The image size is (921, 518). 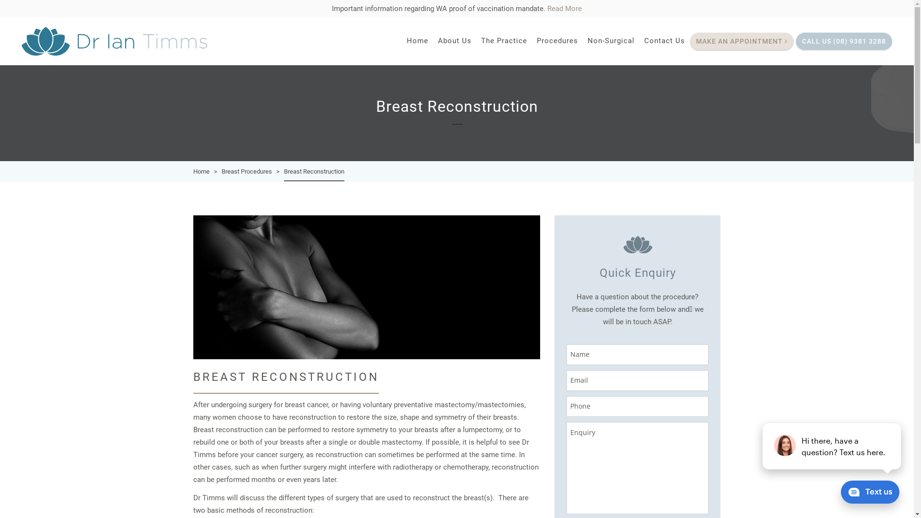 I want to click on Home, so click(x=417, y=42).